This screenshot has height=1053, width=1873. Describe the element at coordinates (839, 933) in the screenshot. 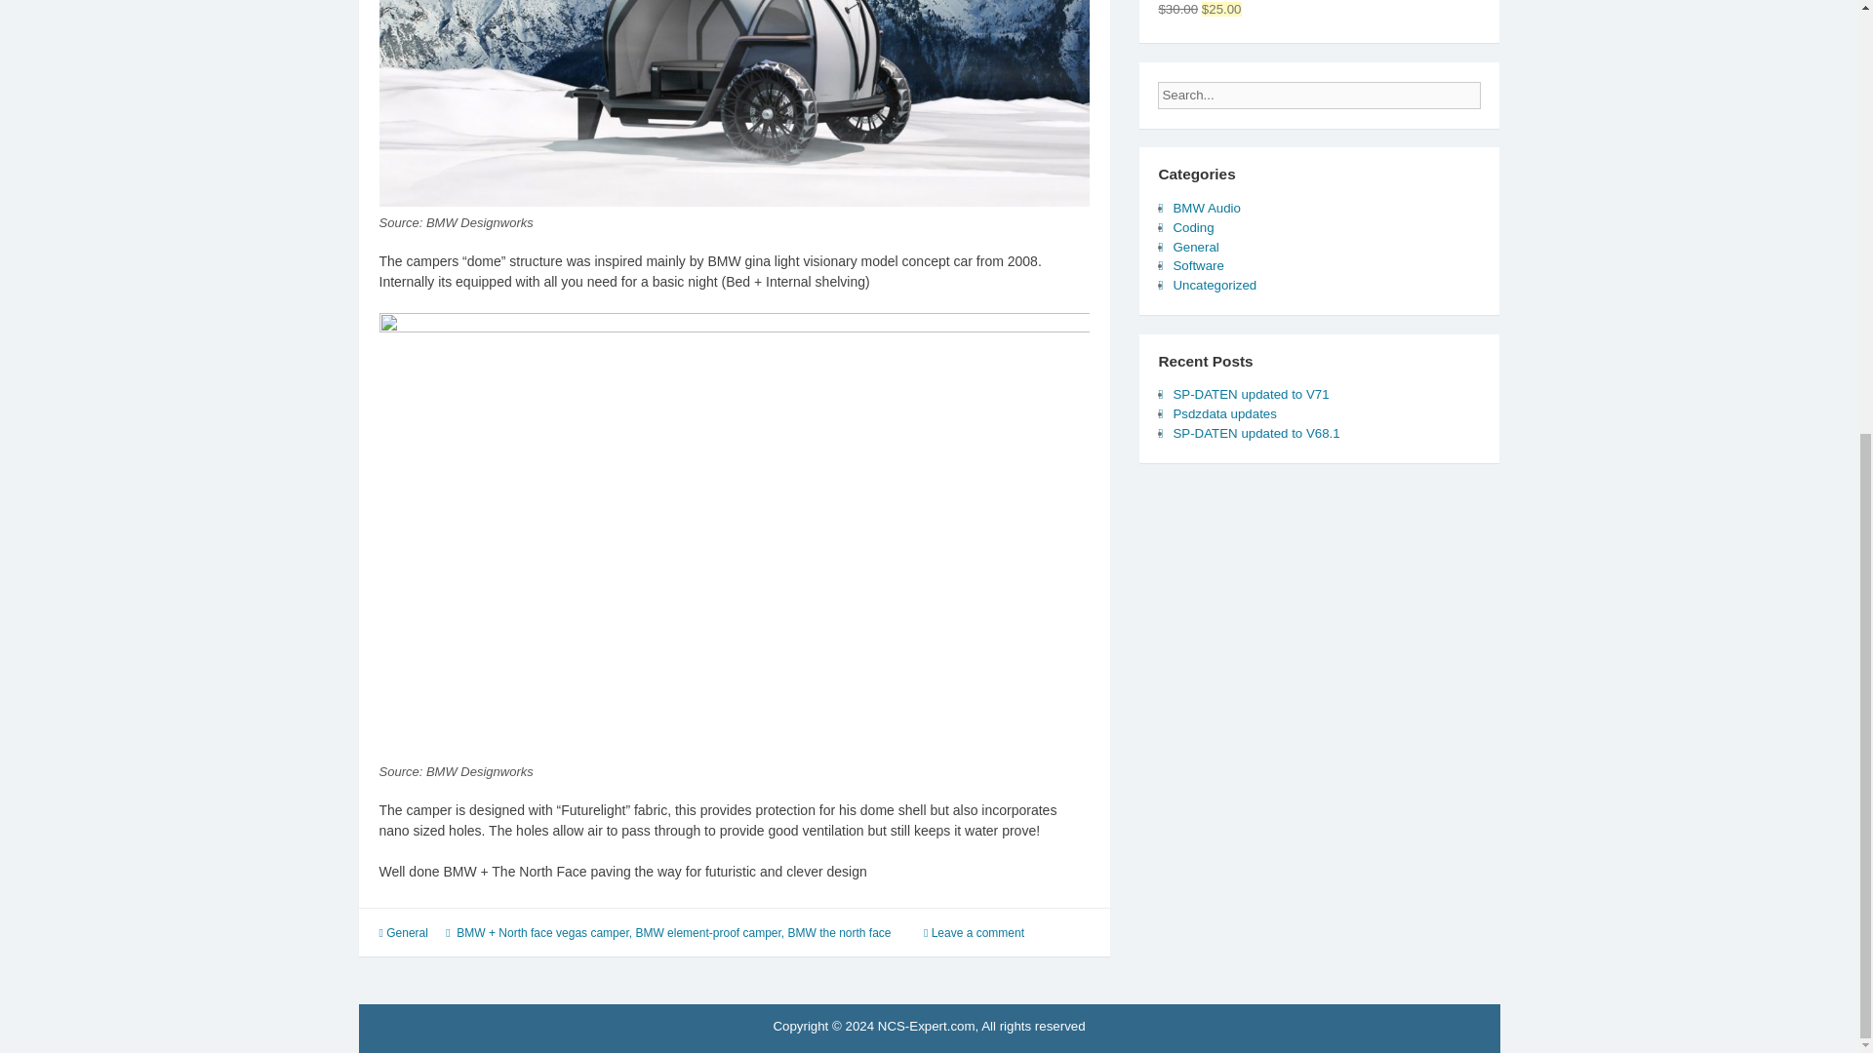

I see `BMW the north face` at that location.